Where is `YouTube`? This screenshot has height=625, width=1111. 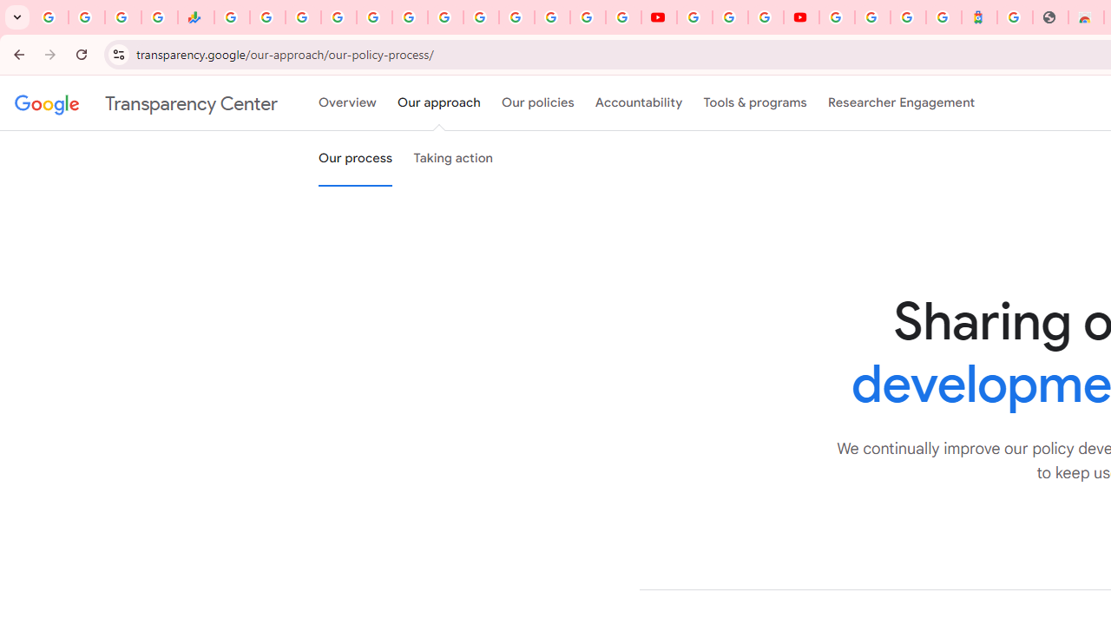
YouTube is located at coordinates (658, 17).